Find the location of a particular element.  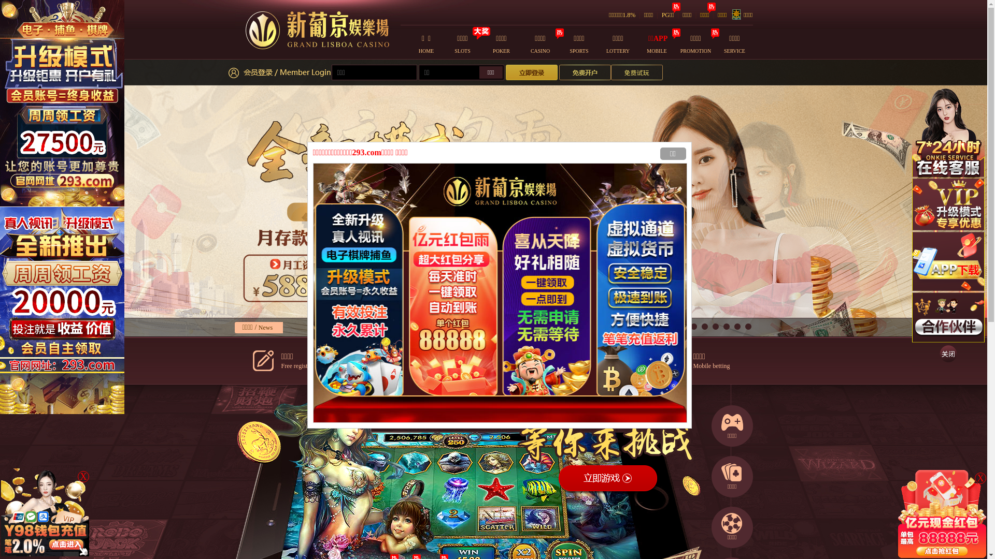

X is located at coordinates (83, 477).